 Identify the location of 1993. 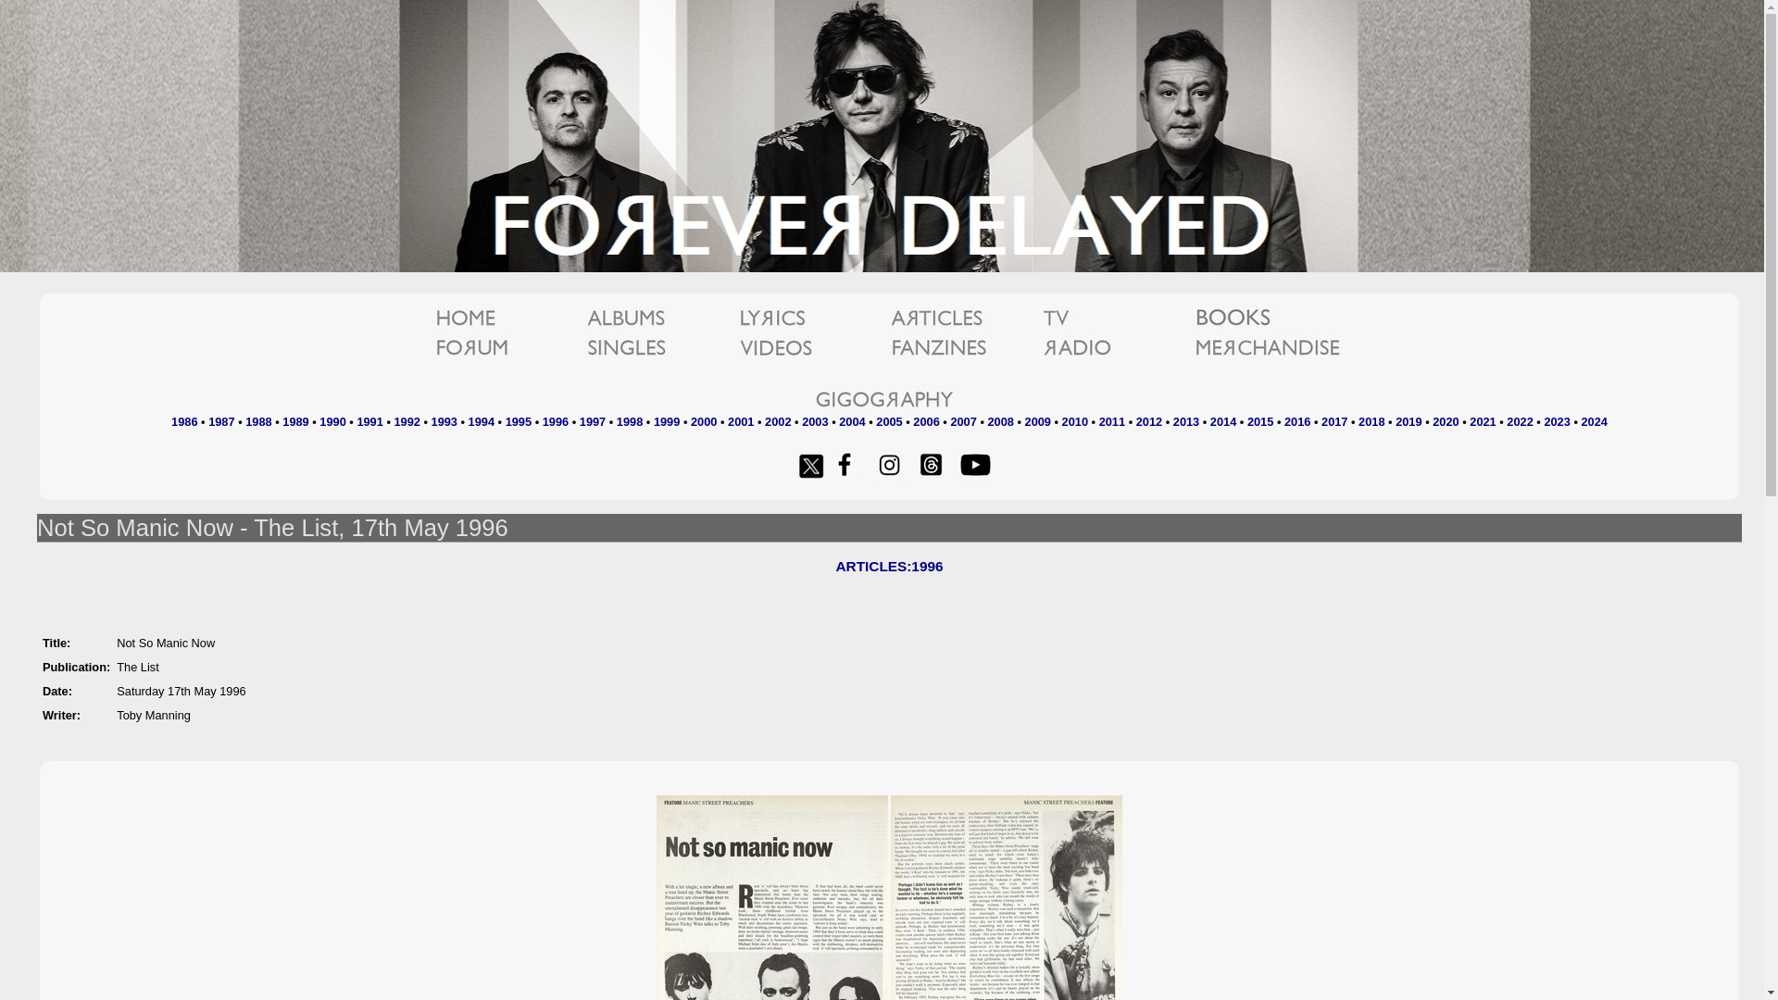
(444, 422).